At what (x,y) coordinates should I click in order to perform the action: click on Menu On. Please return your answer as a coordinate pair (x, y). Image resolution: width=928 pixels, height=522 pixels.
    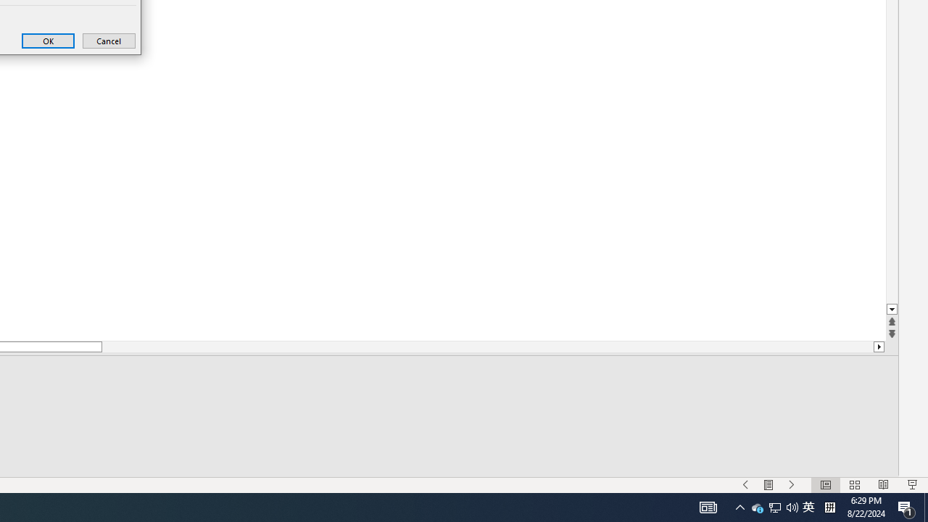
    Looking at the image, I should click on (768, 484).